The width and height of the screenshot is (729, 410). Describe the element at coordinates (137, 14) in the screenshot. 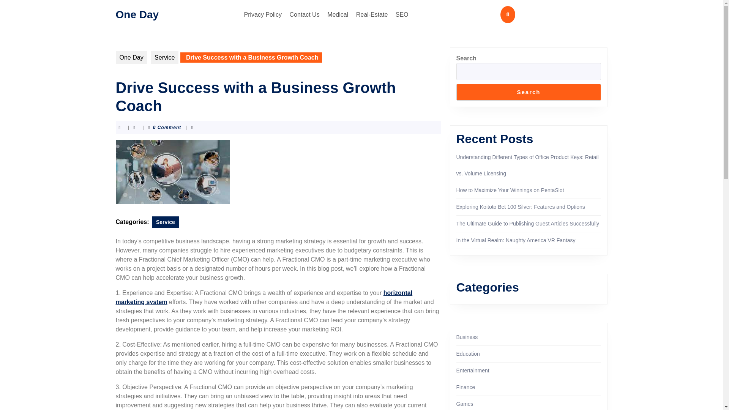

I see `One Day` at that location.